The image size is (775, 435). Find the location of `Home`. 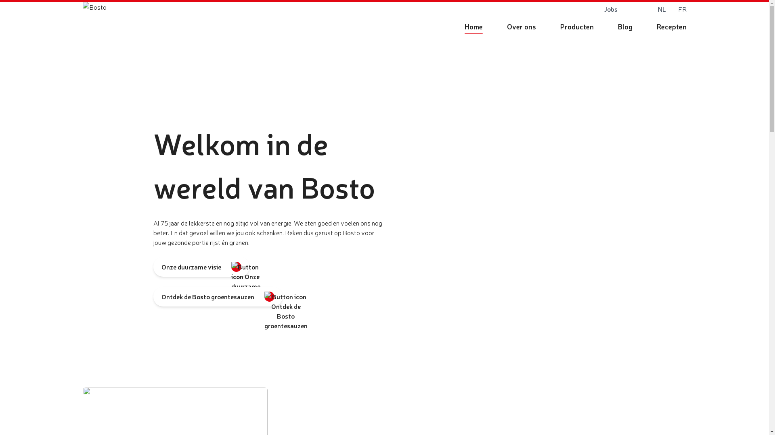

Home is located at coordinates (473, 26).